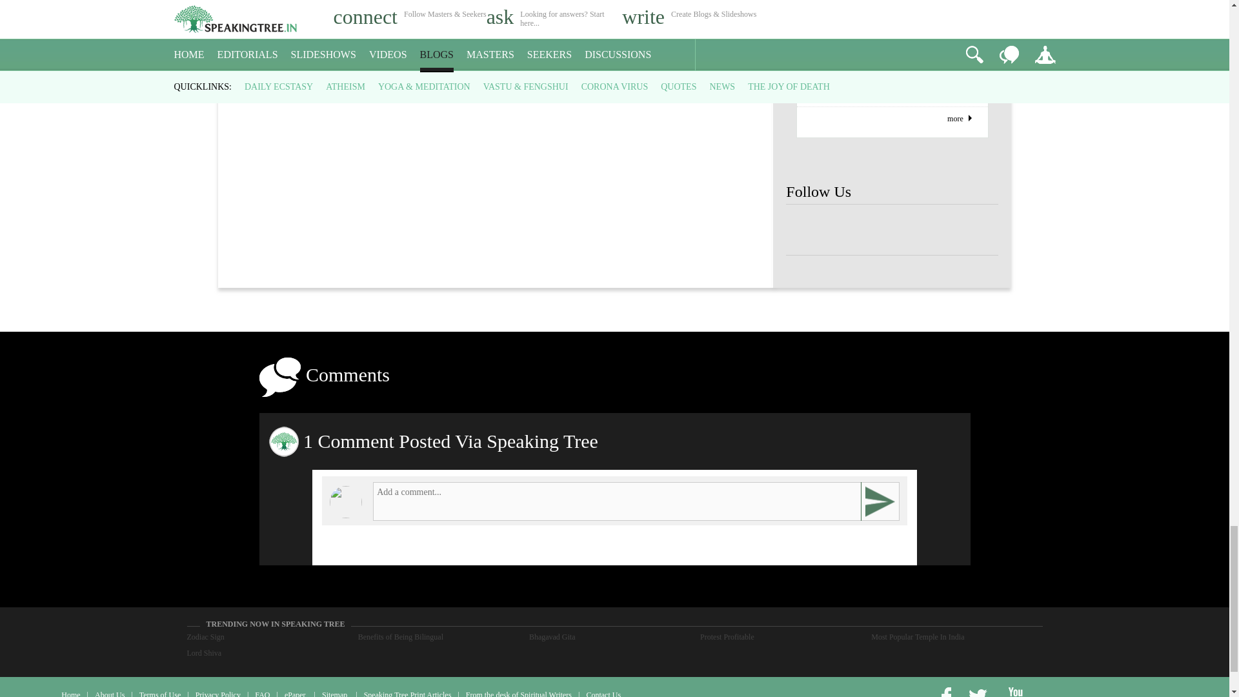  Describe the element at coordinates (892, 230) in the screenshot. I see `Speaking Tree FaceBook` at that location.